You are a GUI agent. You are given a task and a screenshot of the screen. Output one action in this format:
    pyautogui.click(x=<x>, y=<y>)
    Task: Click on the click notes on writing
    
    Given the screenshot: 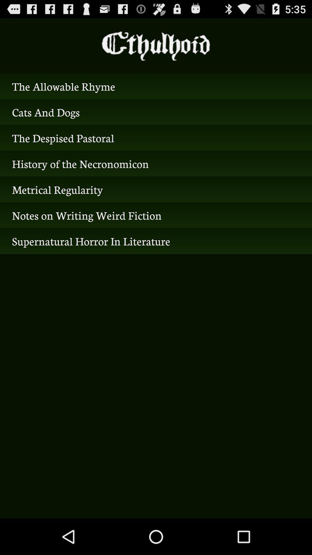 What is the action you would take?
    pyautogui.click(x=156, y=215)
    